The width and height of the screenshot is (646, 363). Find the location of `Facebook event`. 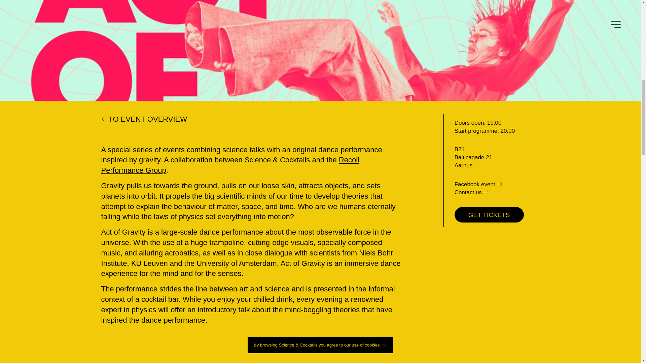

Facebook event is located at coordinates (497, 184).